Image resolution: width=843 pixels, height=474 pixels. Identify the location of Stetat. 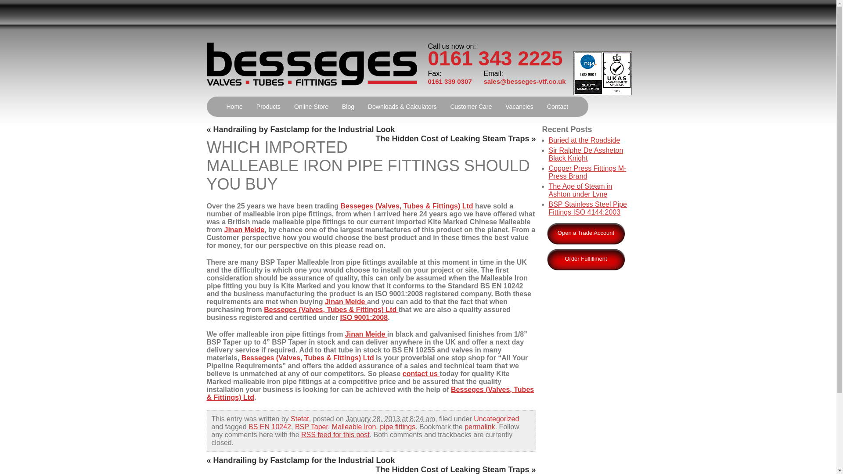
(300, 419).